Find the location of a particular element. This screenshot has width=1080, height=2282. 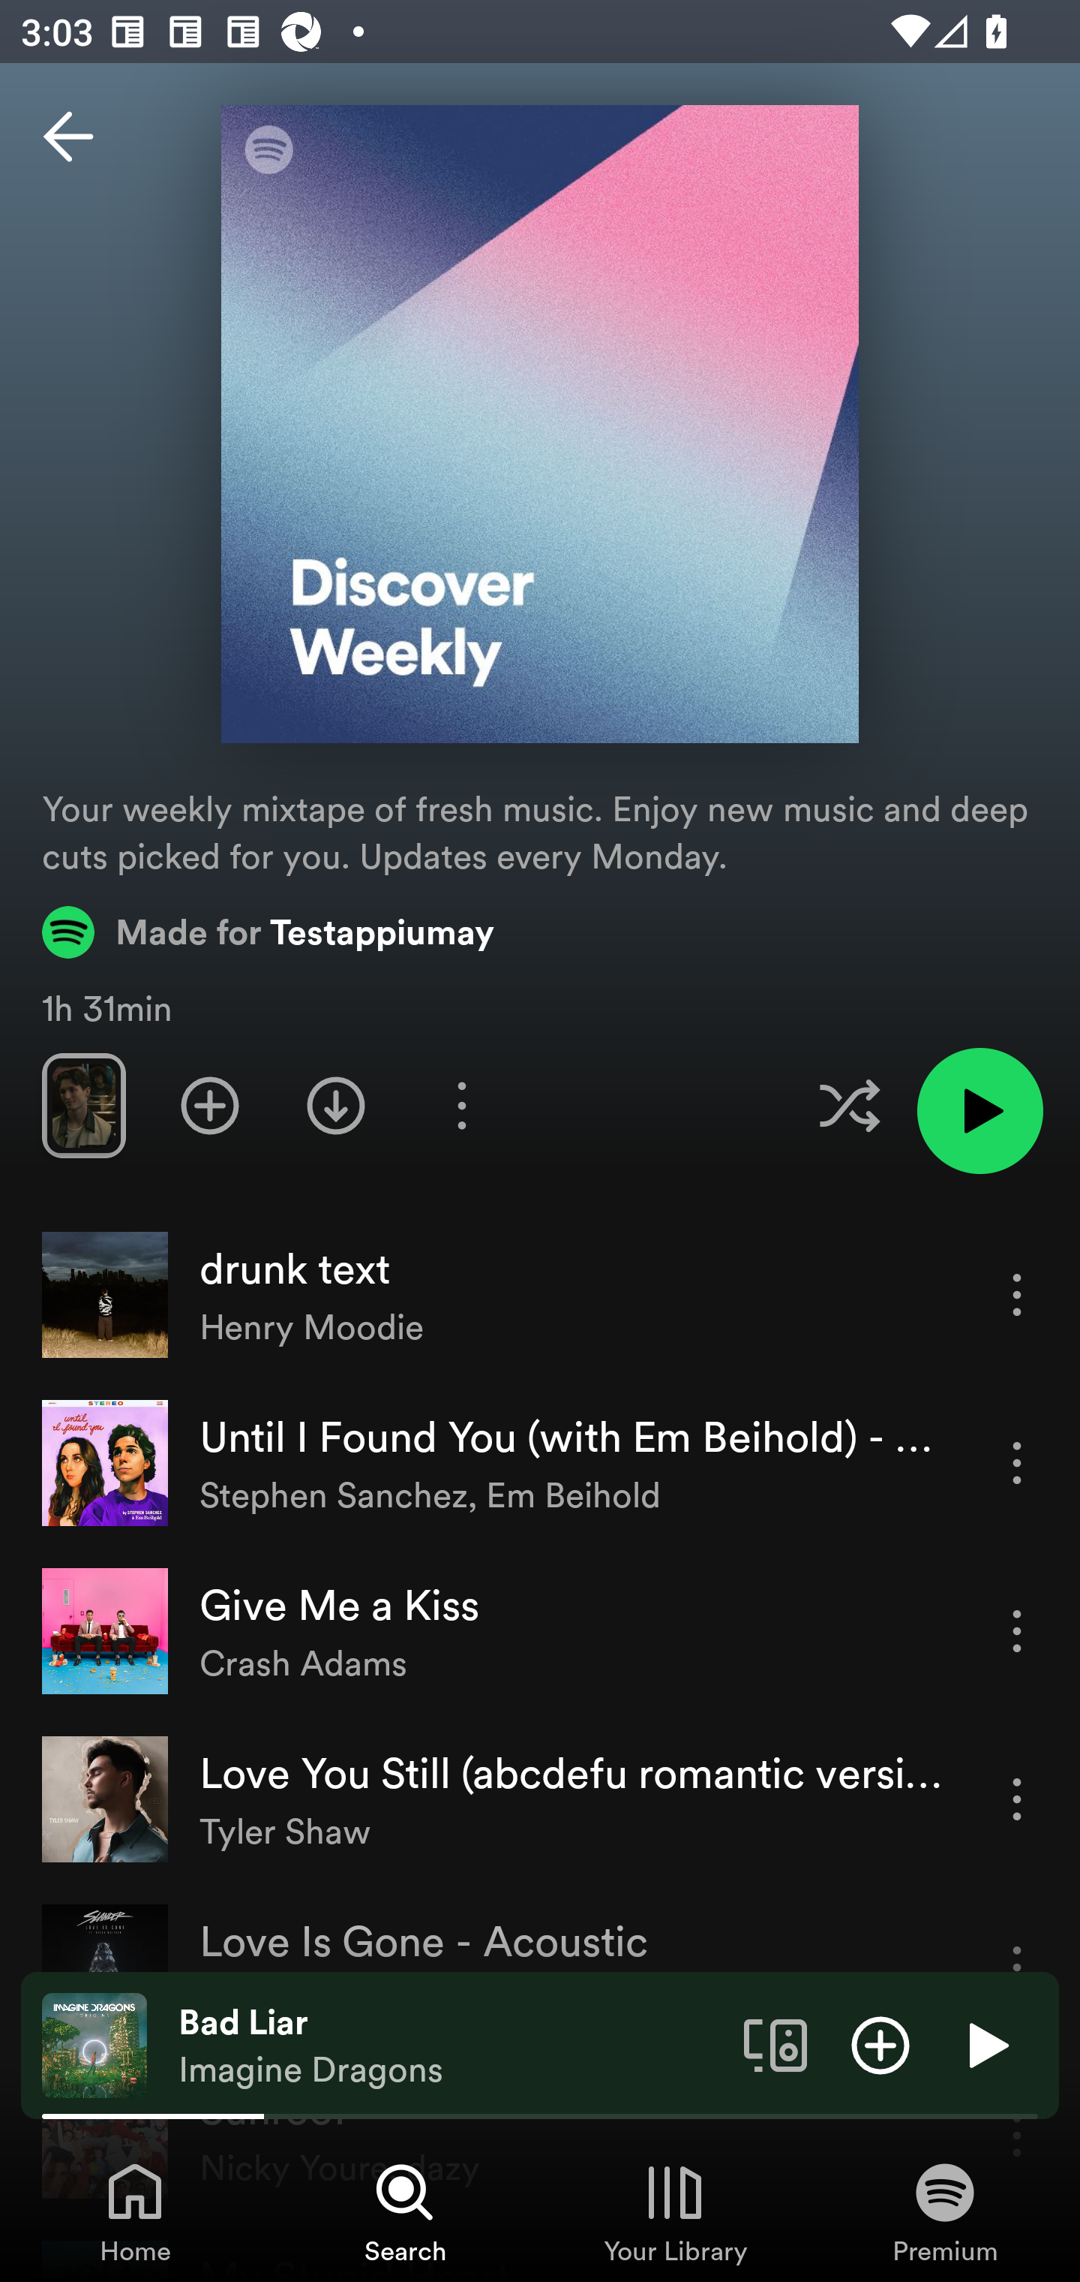

More options for playlist Discover Weekly is located at coordinates (461, 1105).